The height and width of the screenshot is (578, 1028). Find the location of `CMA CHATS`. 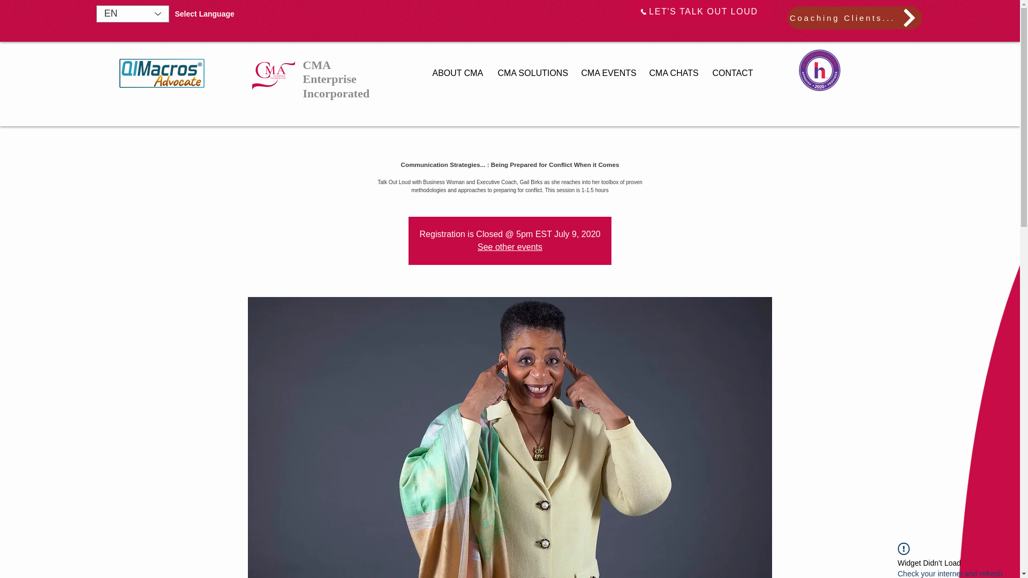

CMA CHATS is located at coordinates (671, 73).